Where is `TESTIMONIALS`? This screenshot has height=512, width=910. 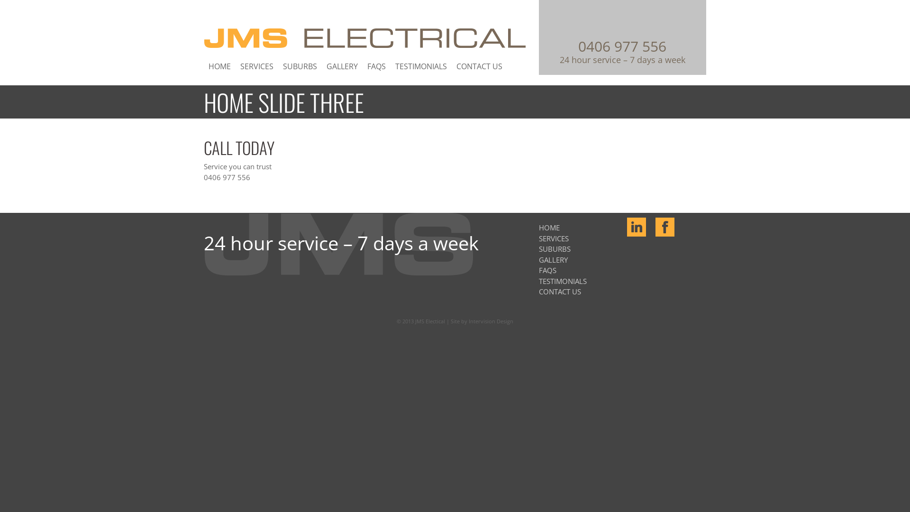
TESTIMONIALS is located at coordinates (421, 66).